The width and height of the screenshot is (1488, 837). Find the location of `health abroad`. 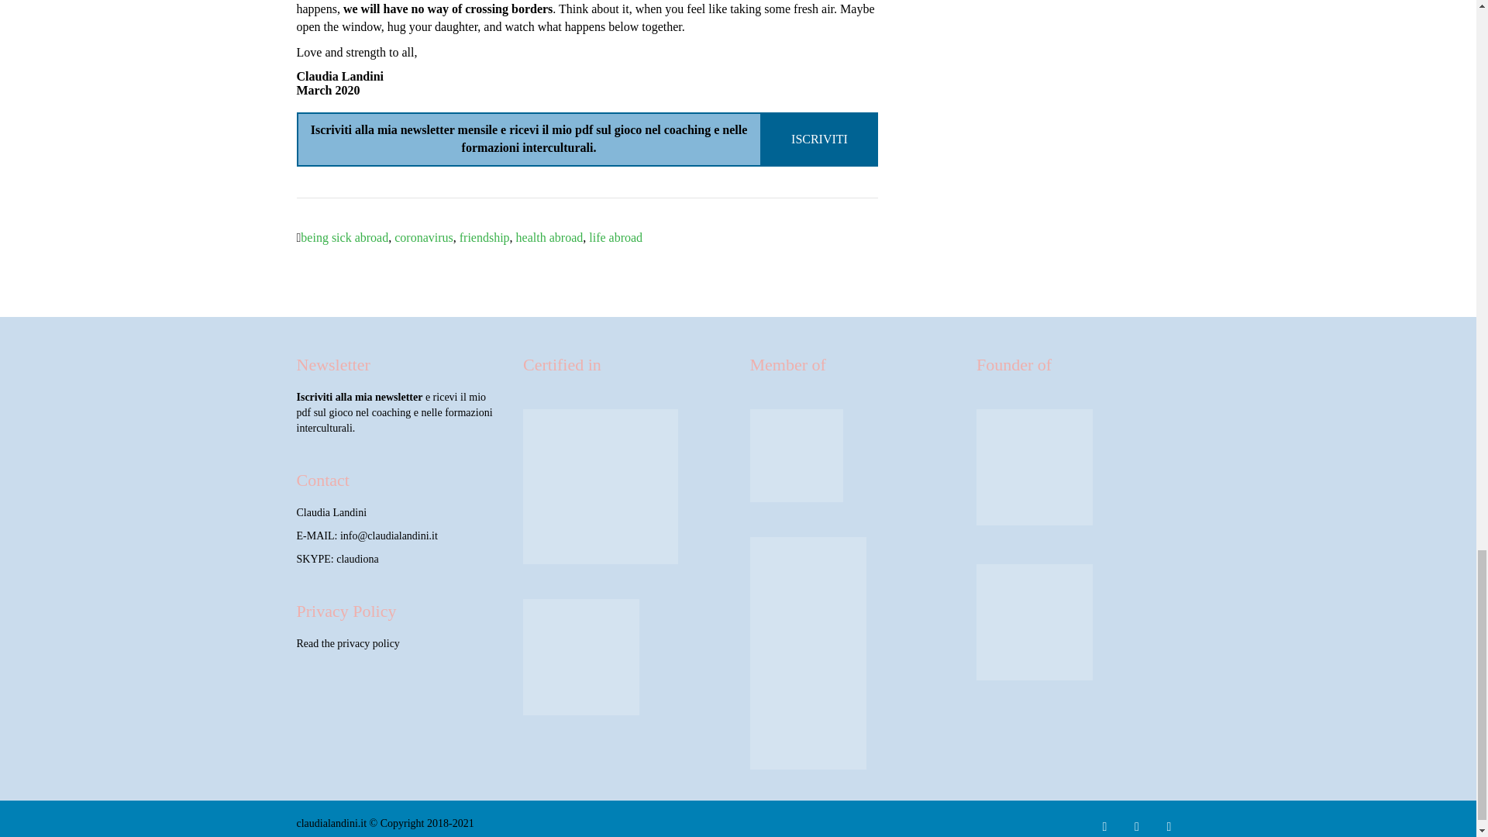

health abroad is located at coordinates (549, 237).